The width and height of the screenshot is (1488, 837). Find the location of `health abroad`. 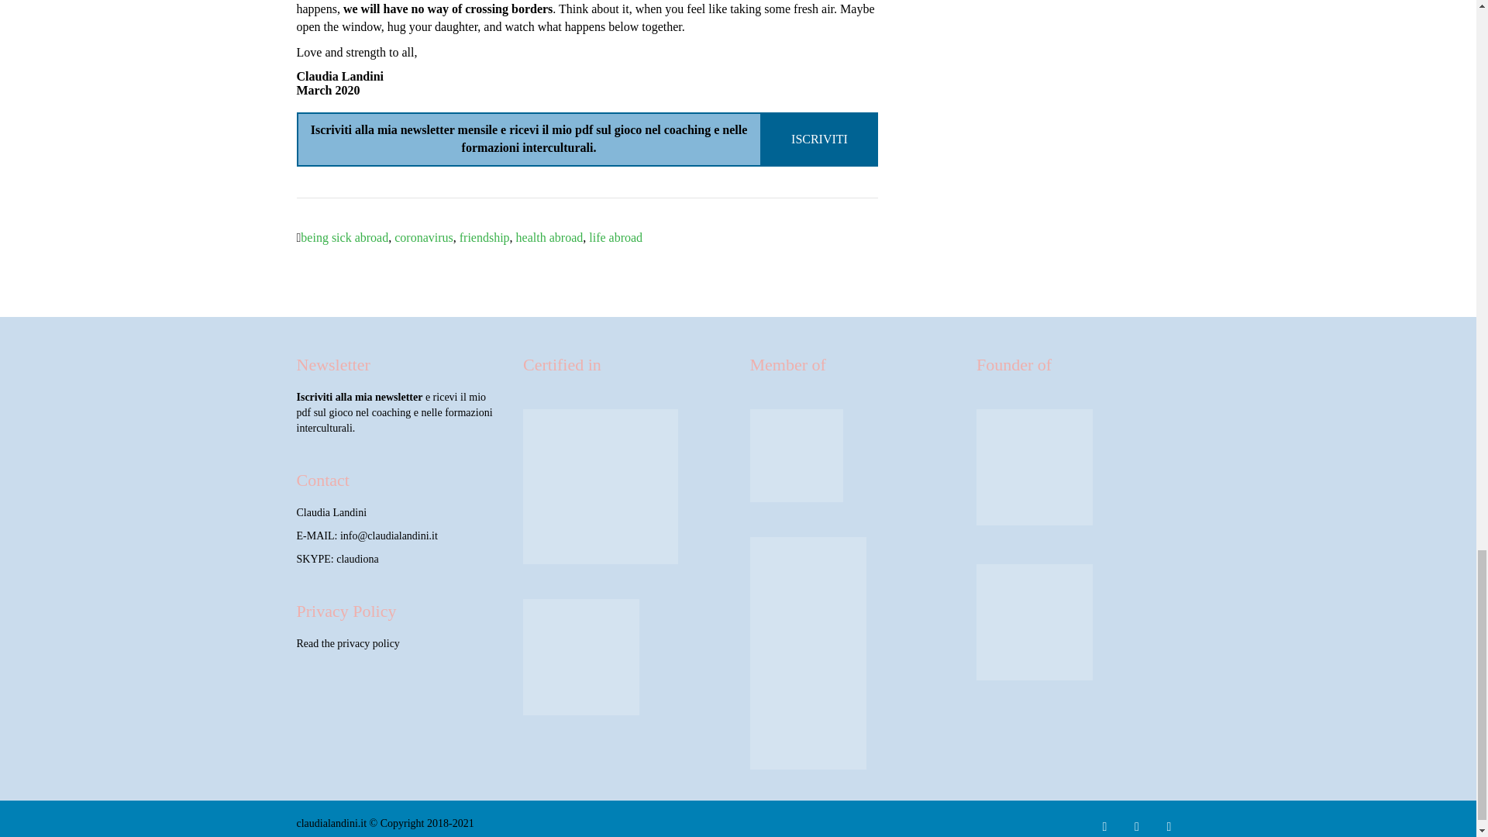

health abroad is located at coordinates (549, 237).